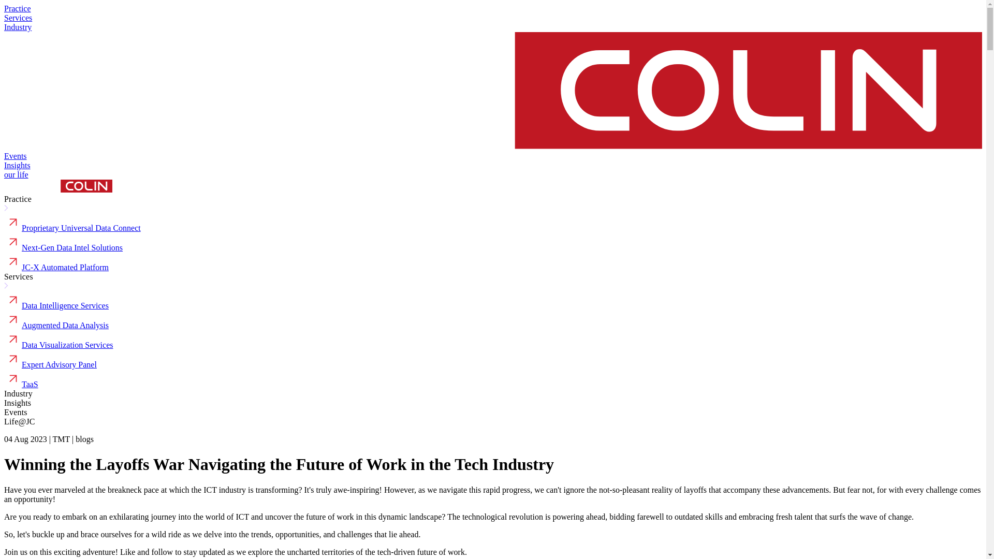 Image resolution: width=994 pixels, height=559 pixels. I want to click on JC-X Automated Platform, so click(65, 267).